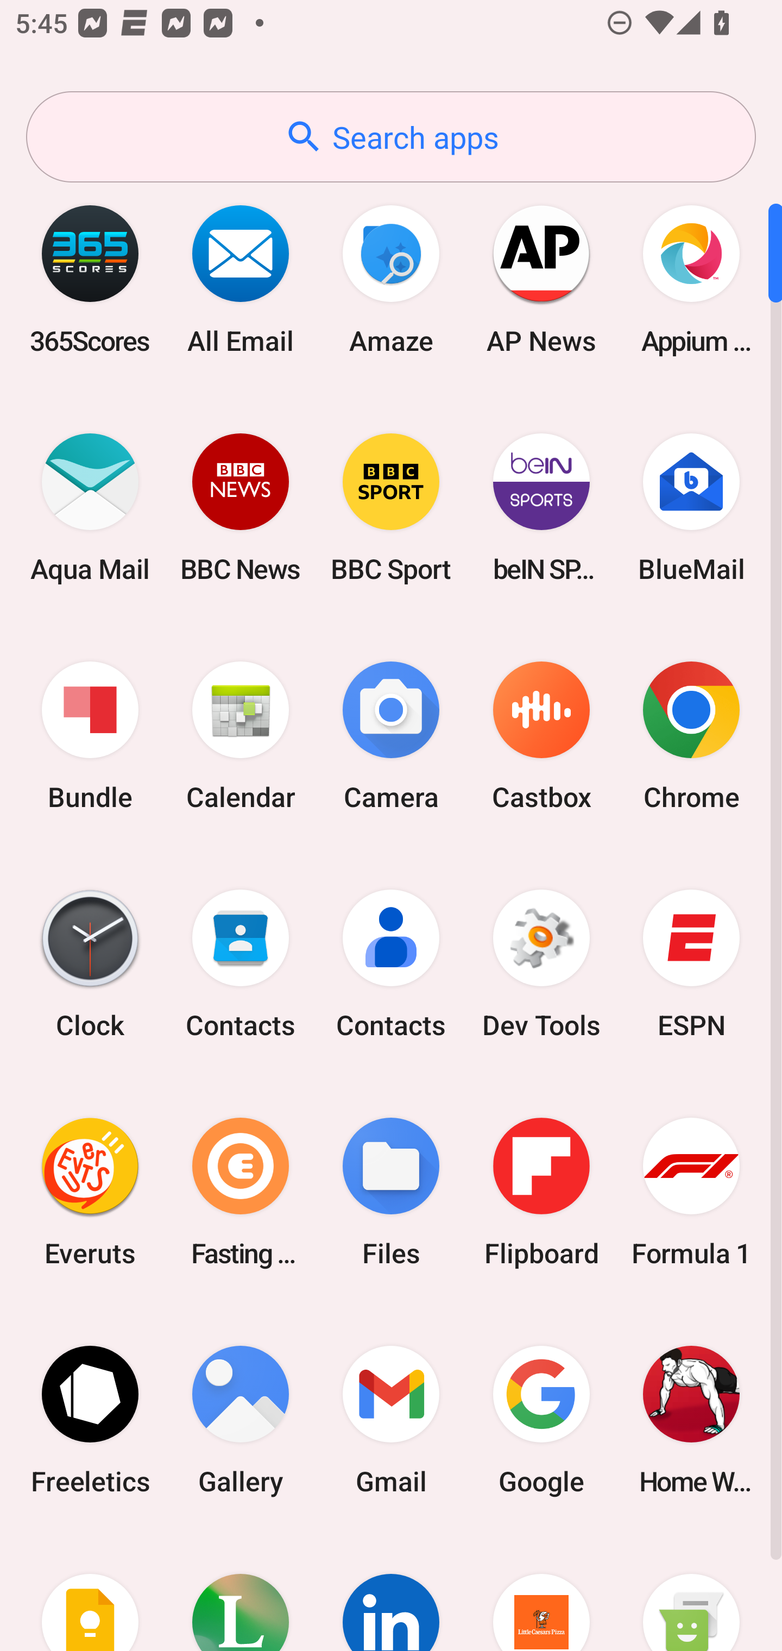  Describe the element at coordinates (691, 1592) in the screenshot. I see `Messaging` at that location.